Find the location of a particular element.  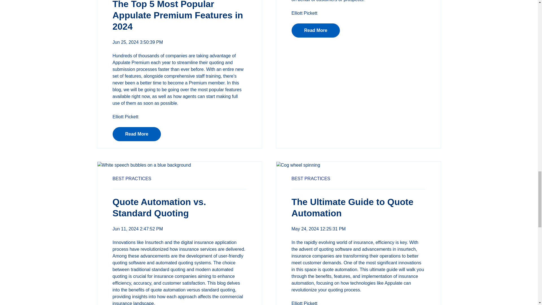

Quote Automation vs. Standard Quoting is located at coordinates (159, 207).